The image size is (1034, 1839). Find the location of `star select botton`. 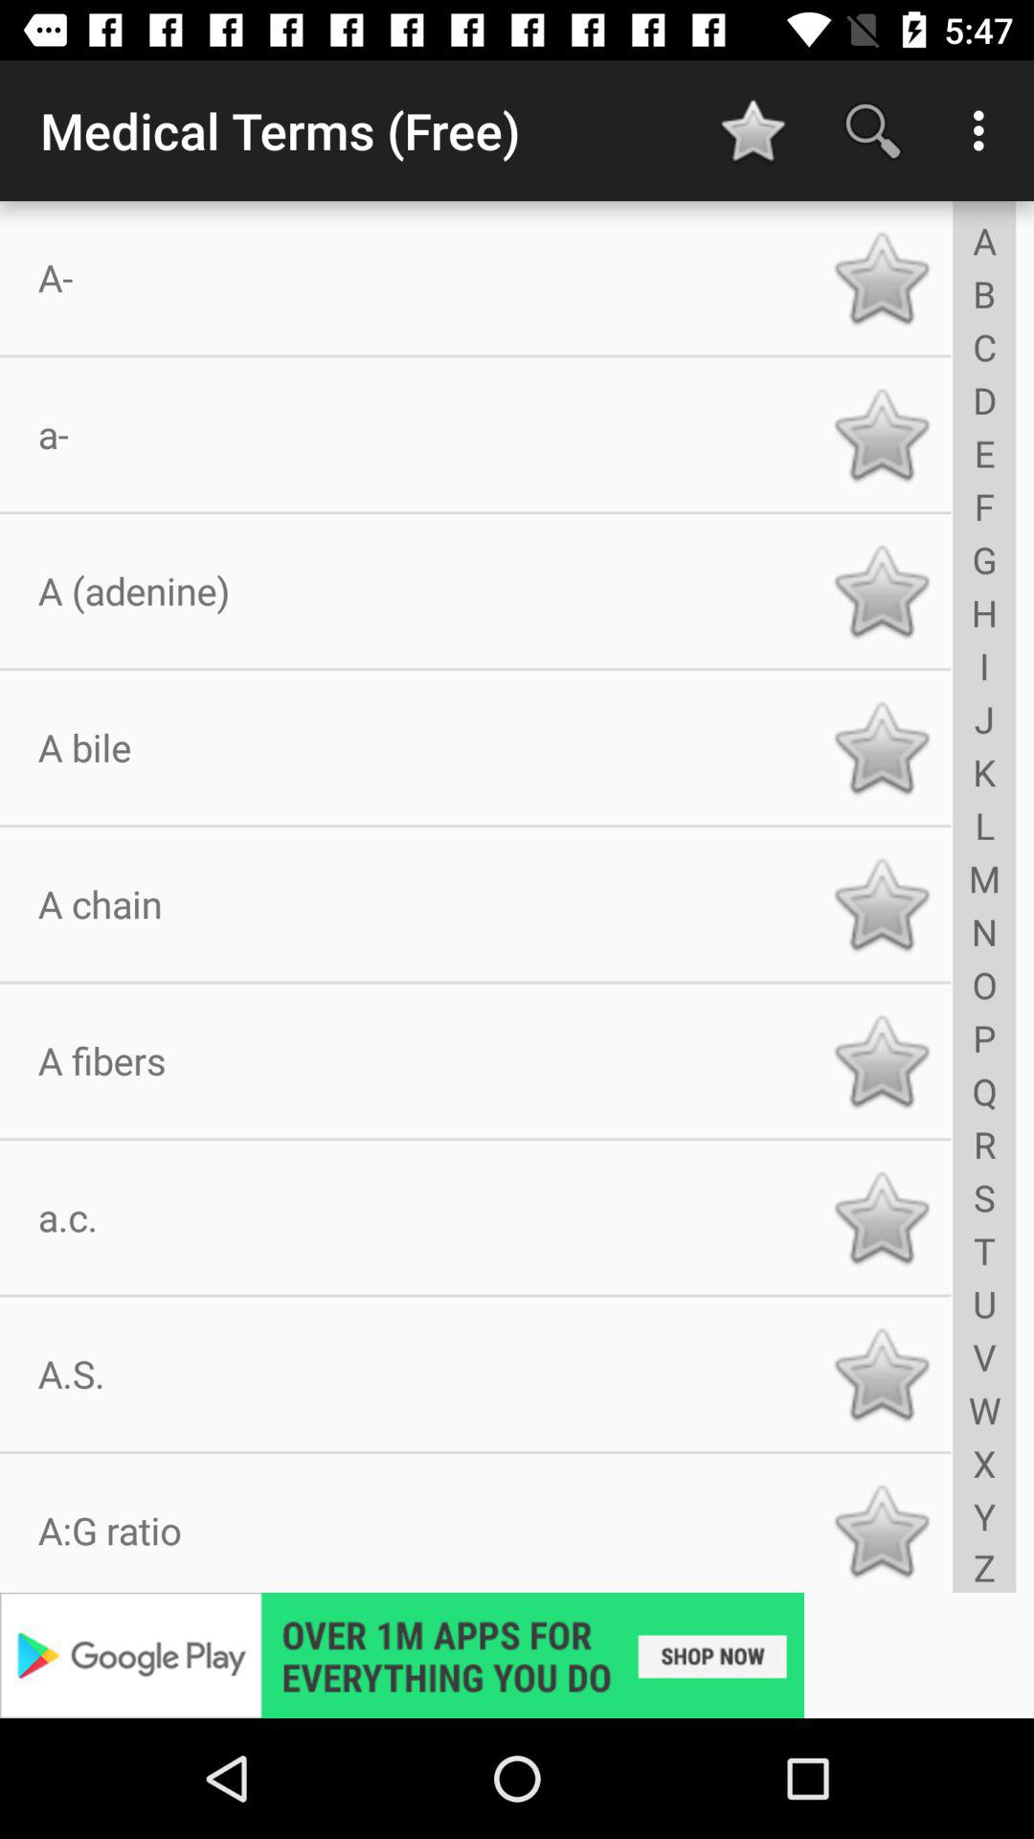

star select botton is located at coordinates (881, 1531).